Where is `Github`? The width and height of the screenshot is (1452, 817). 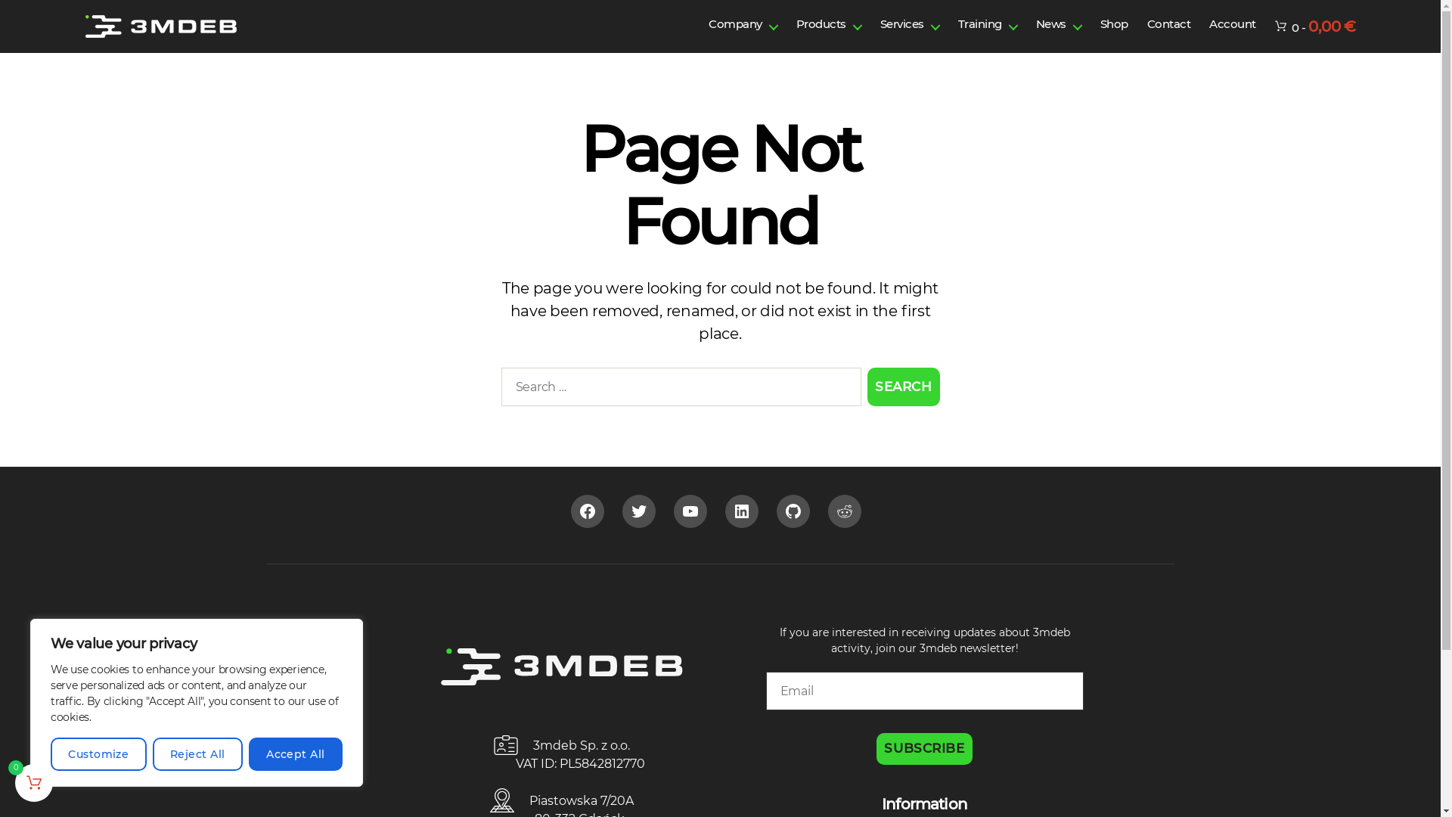
Github is located at coordinates (793, 511).